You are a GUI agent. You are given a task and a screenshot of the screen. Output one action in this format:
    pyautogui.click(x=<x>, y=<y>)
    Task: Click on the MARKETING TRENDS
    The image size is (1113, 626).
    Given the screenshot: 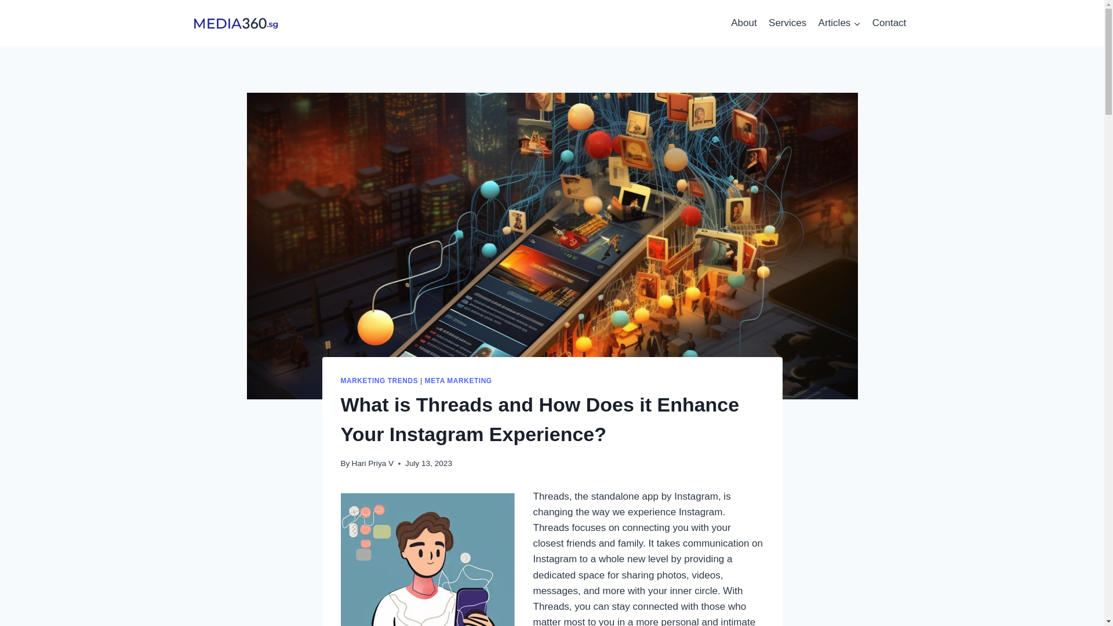 What is the action you would take?
    pyautogui.click(x=379, y=381)
    